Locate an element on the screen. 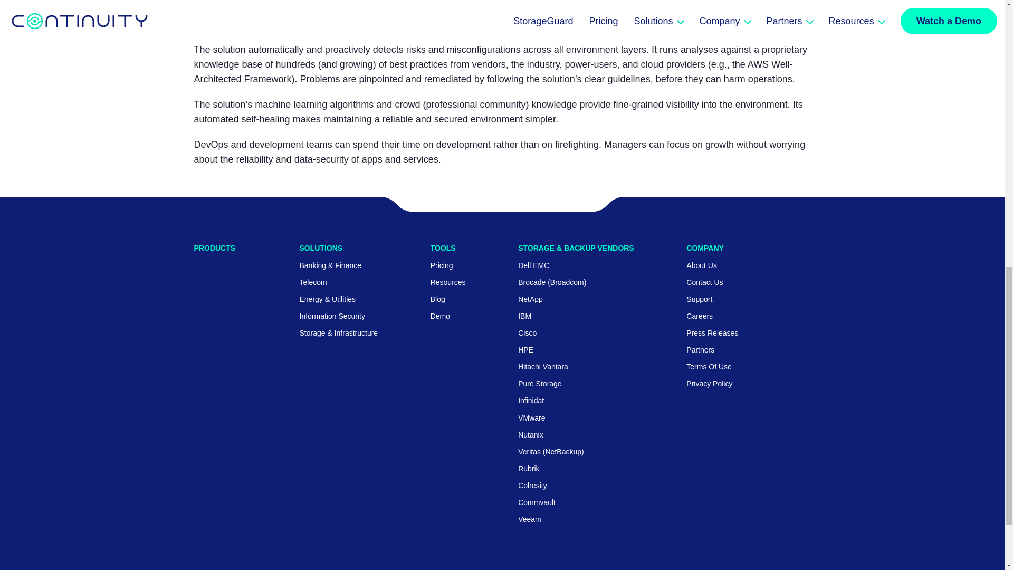  Telecom is located at coordinates (313, 282).